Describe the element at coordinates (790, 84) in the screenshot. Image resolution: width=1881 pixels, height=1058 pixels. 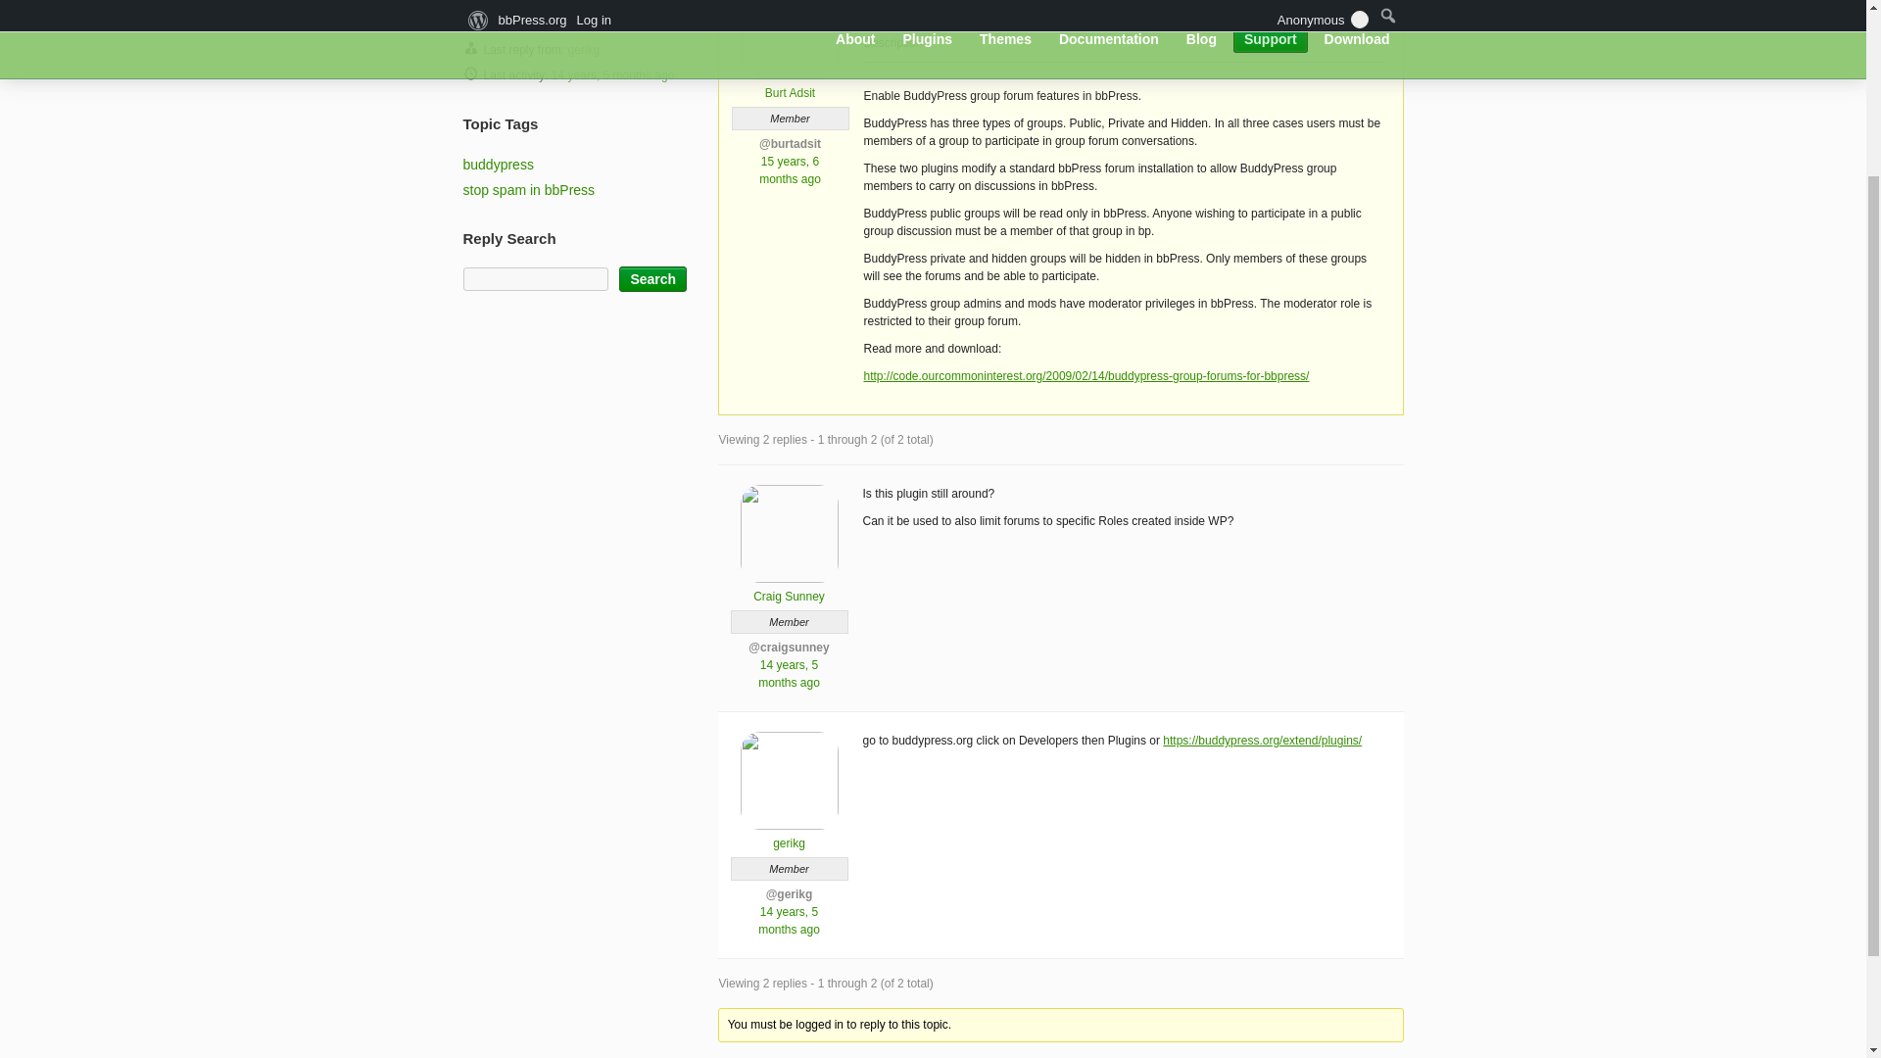
I see `Burt Adsit` at that location.